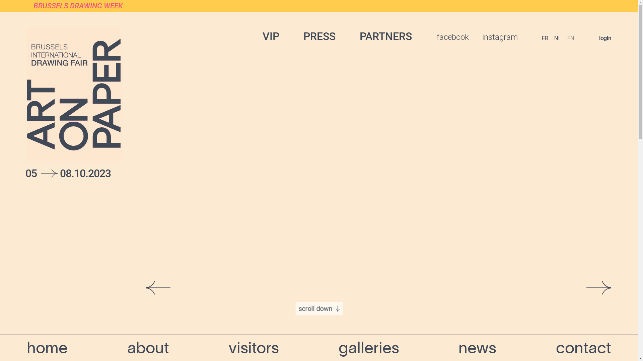 The width and height of the screenshot is (643, 361). What do you see at coordinates (558, 38) in the screenshot?
I see `NL` at bounding box center [558, 38].